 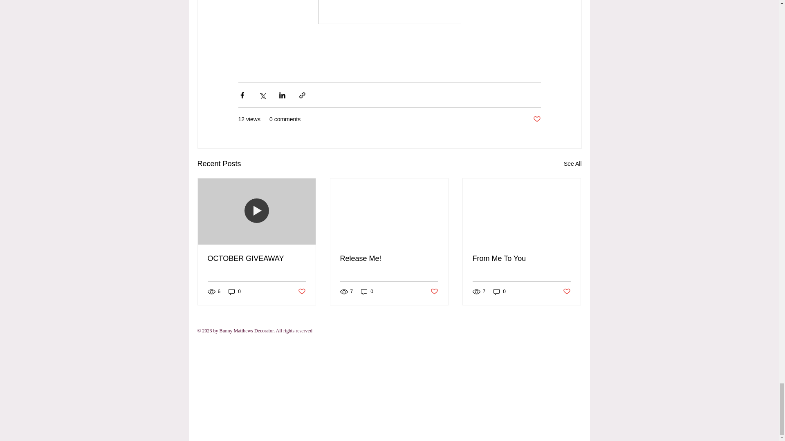 I want to click on Post not marked as liked, so click(x=536, y=119).